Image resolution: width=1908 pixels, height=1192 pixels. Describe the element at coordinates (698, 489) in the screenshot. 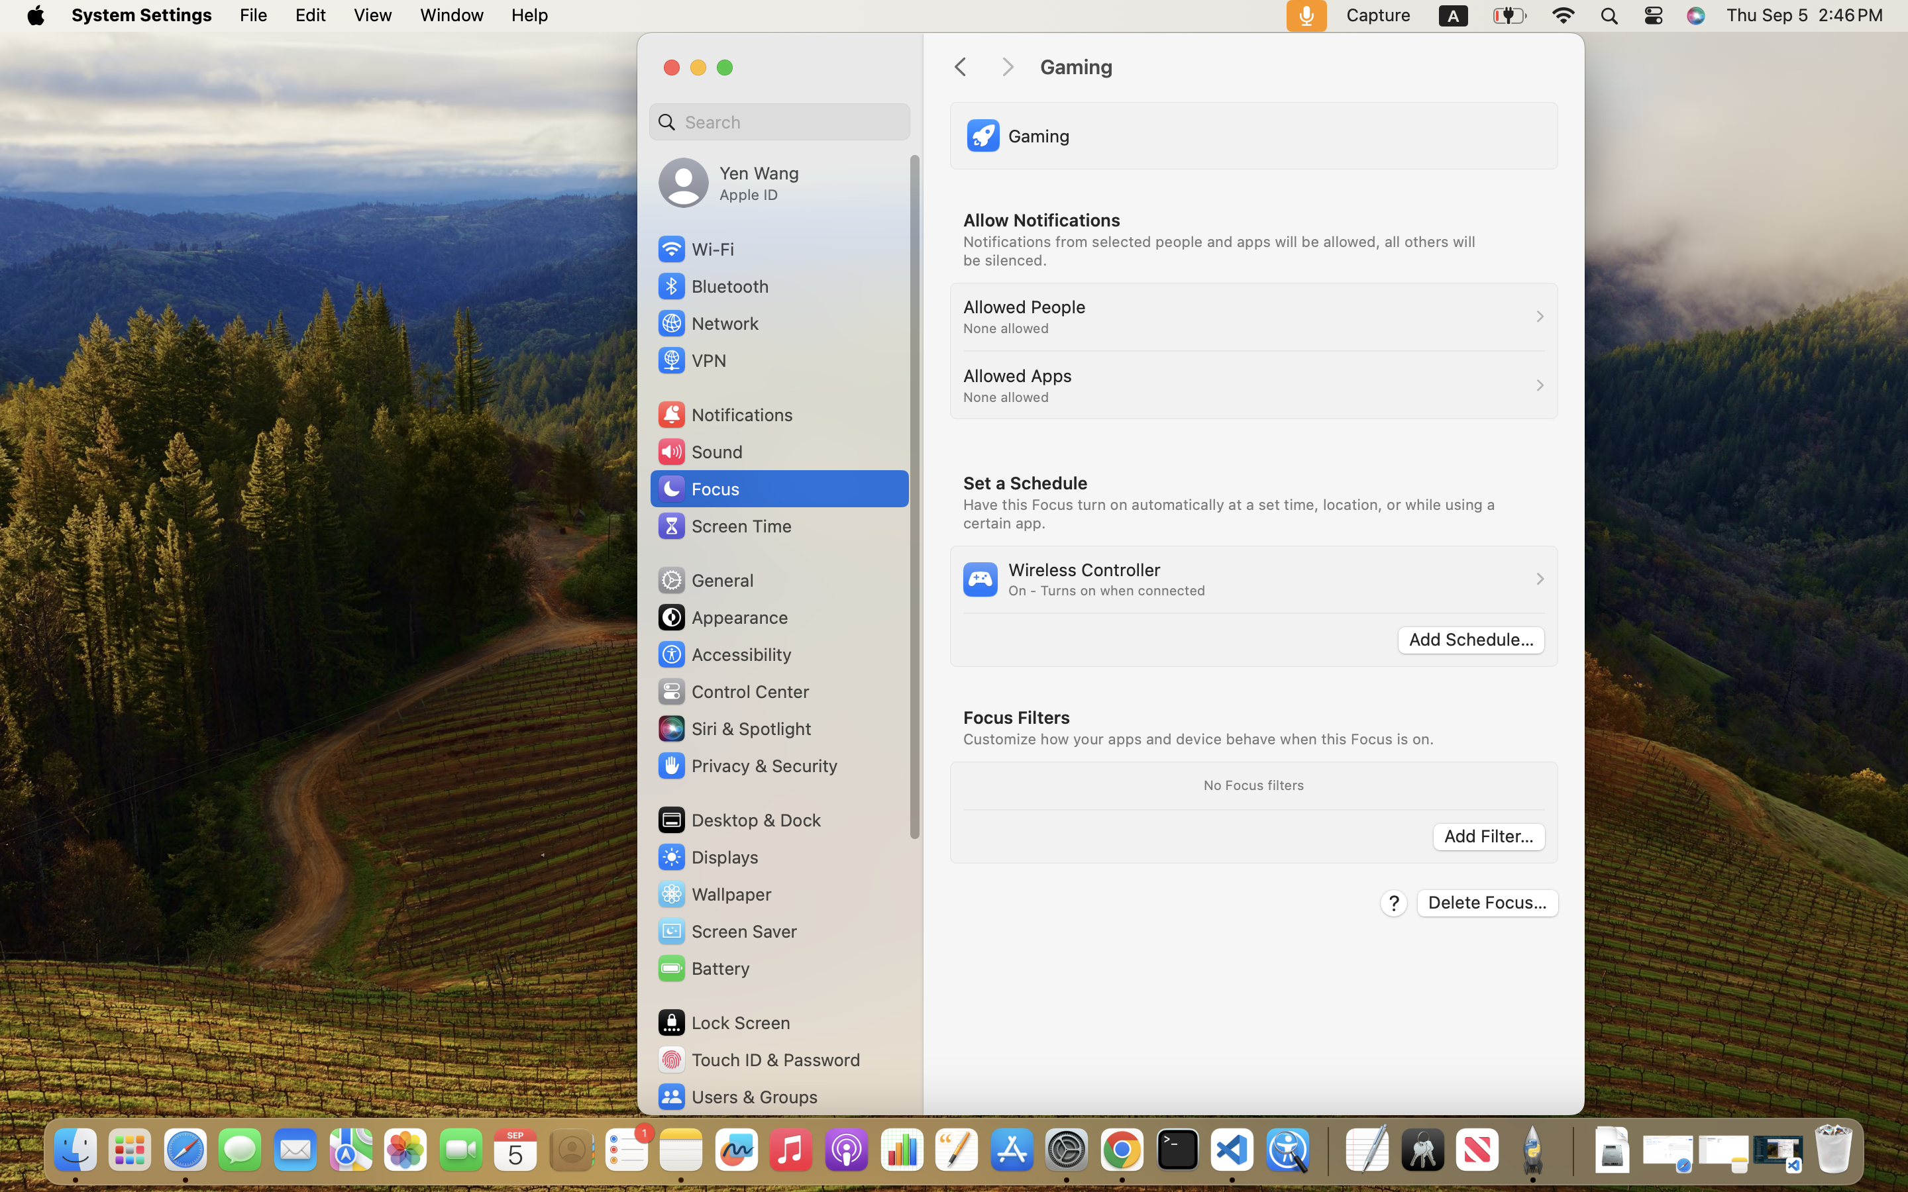

I see `Focus` at that location.